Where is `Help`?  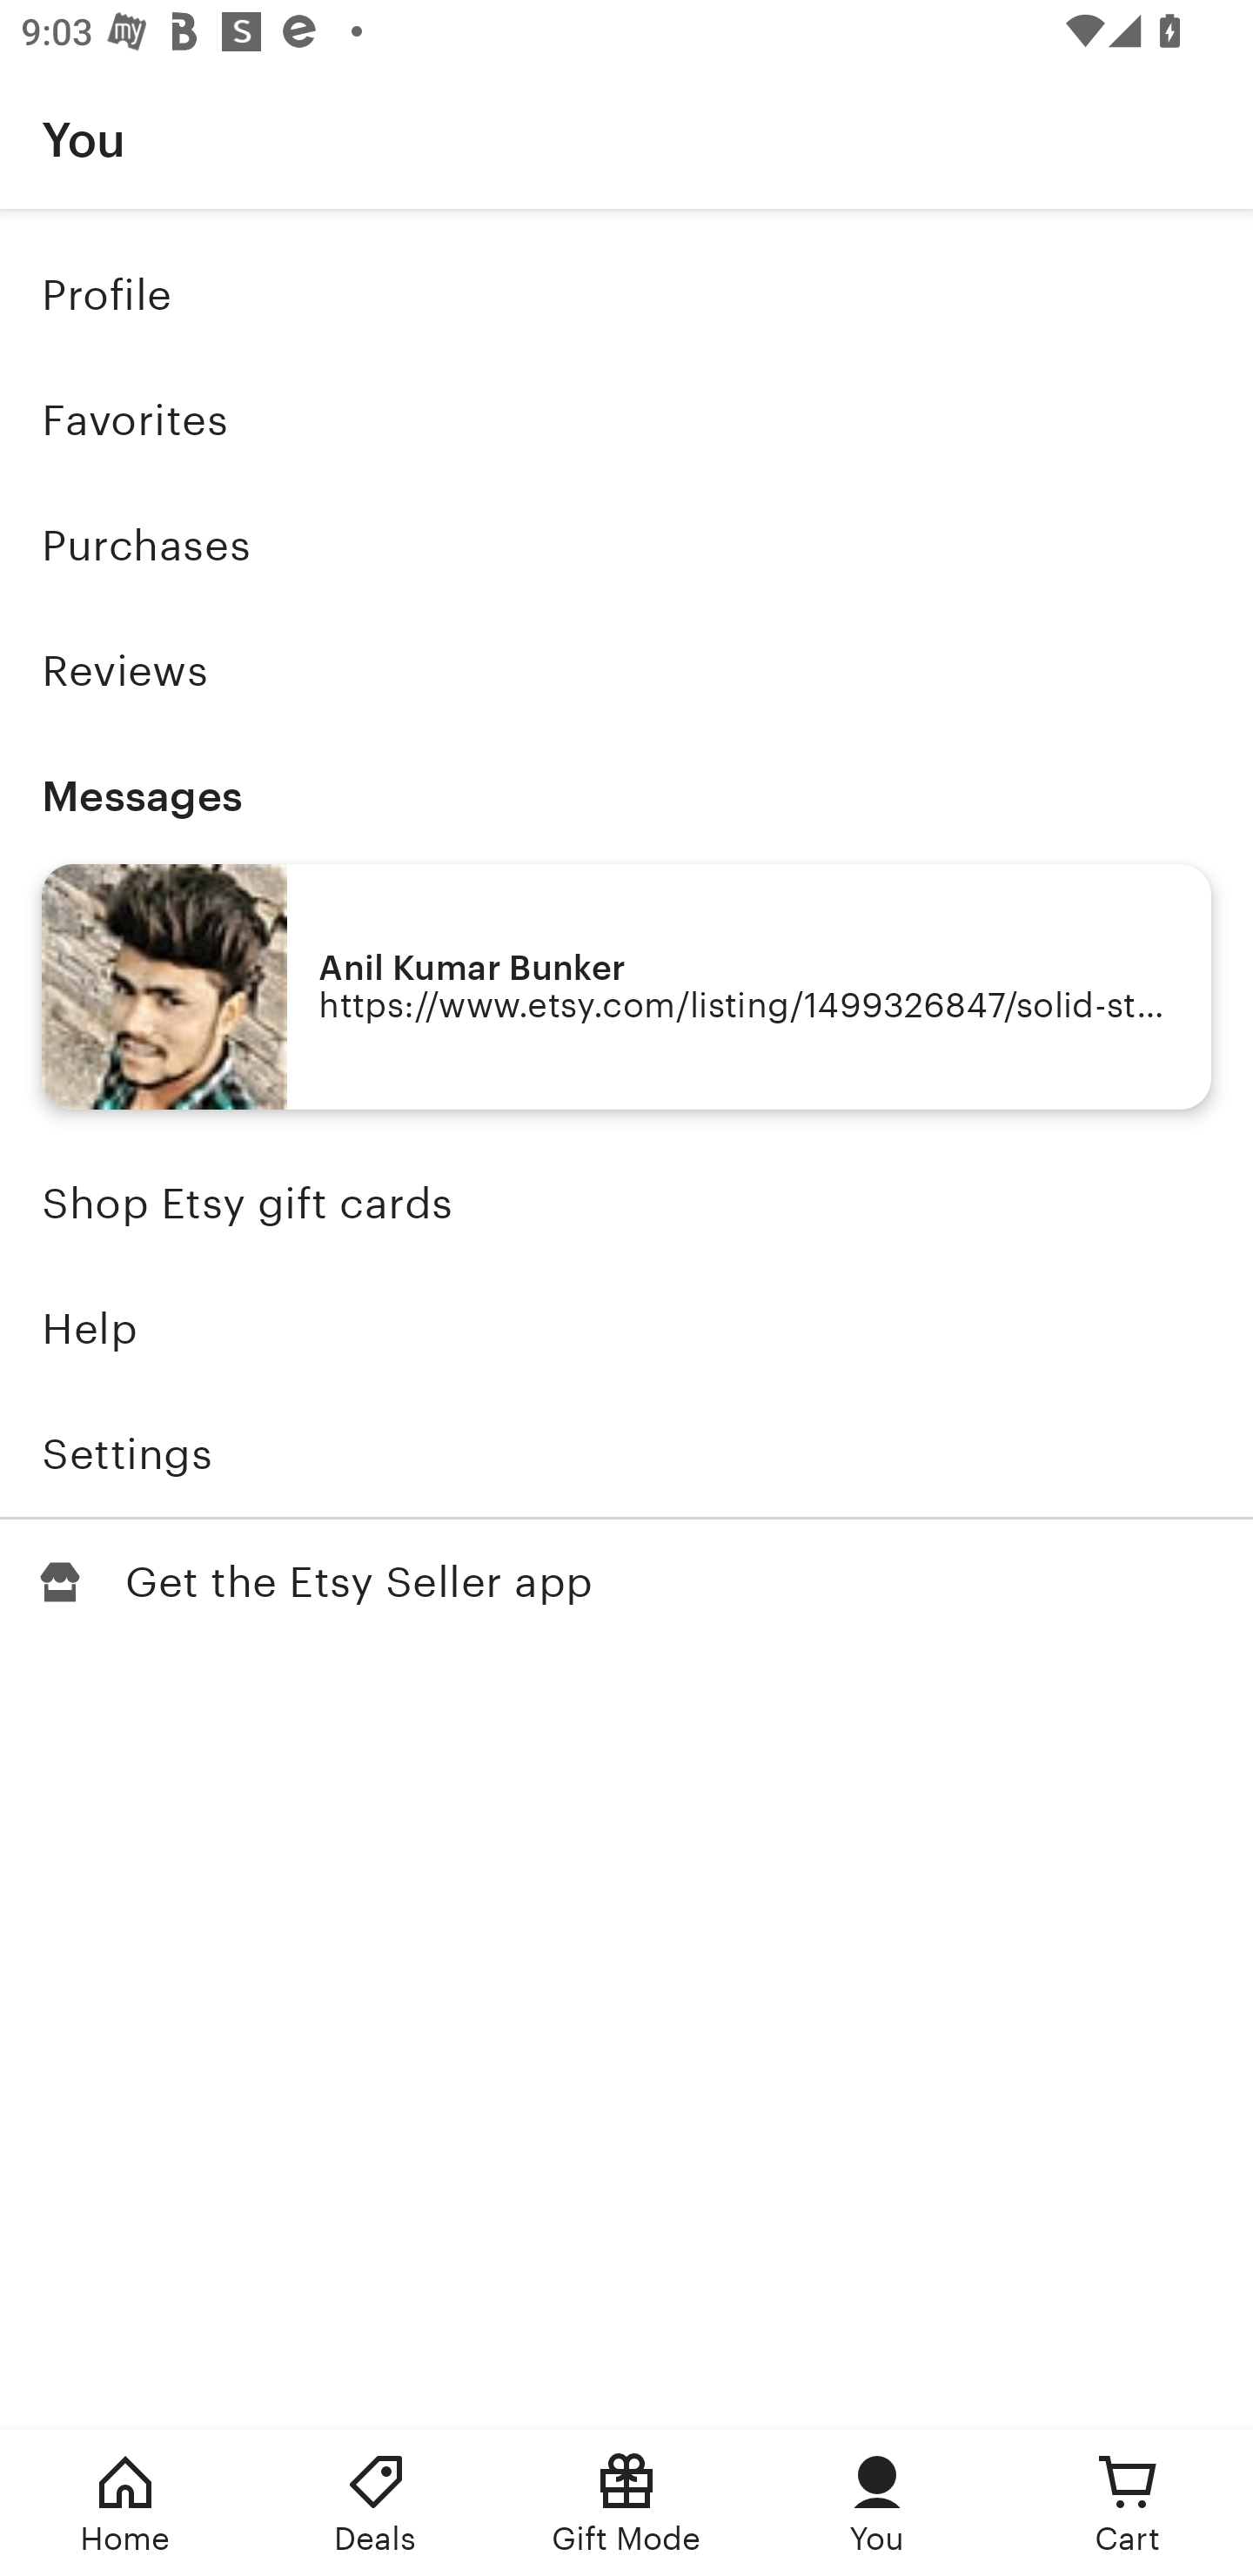
Help is located at coordinates (626, 1329).